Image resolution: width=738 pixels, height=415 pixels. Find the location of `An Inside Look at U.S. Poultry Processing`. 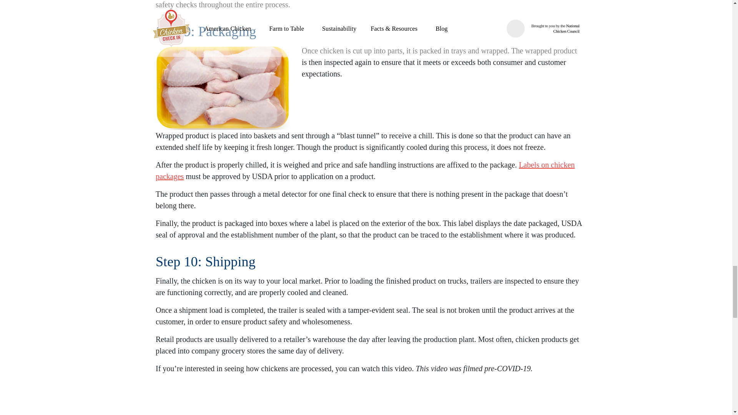

An Inside Look at U.S. Poultry Processing is located at coordinates (369, 400).